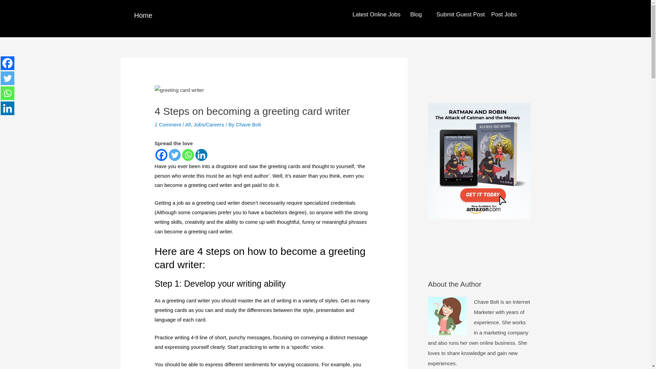 Image resolution: width=656 pixels, height=369 pixels. I want to click on Linkedin, so click(8, 108).